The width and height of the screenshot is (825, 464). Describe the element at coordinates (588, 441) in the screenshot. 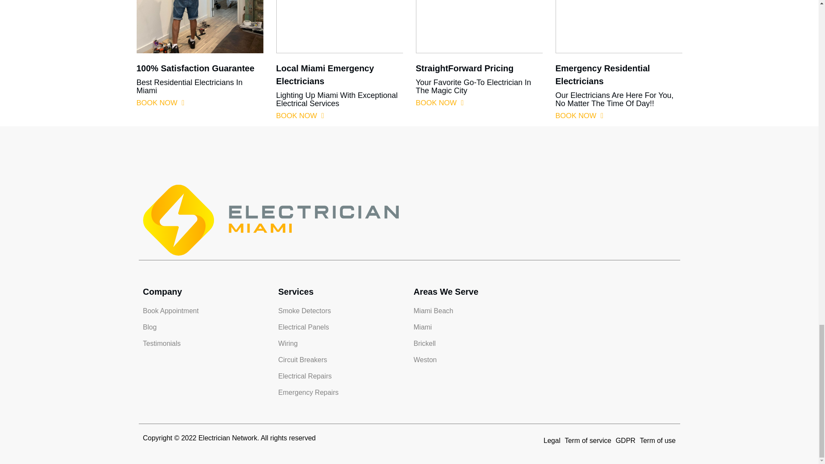

I see `Term of service` at that location.